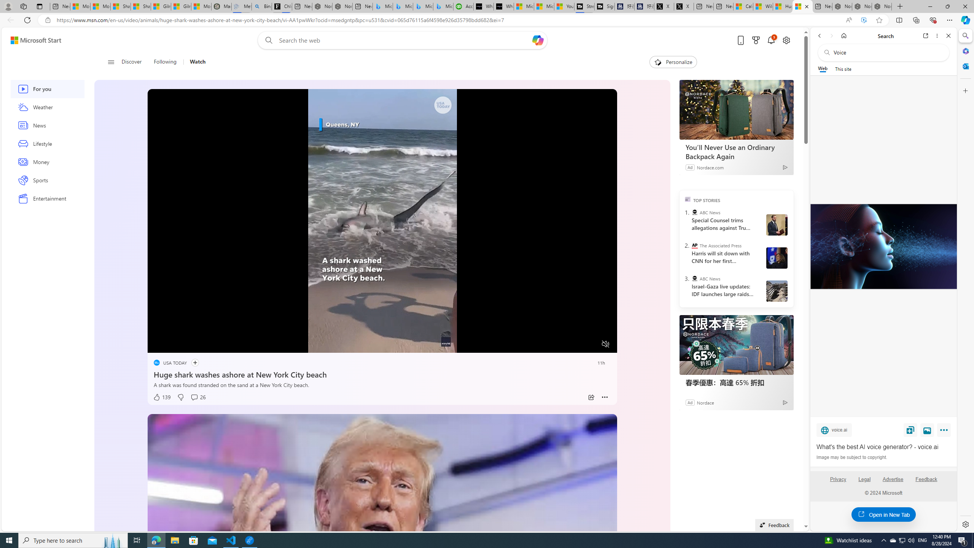  I want to click on To get missing image descriptions, open the context menu., so click(174, 344).